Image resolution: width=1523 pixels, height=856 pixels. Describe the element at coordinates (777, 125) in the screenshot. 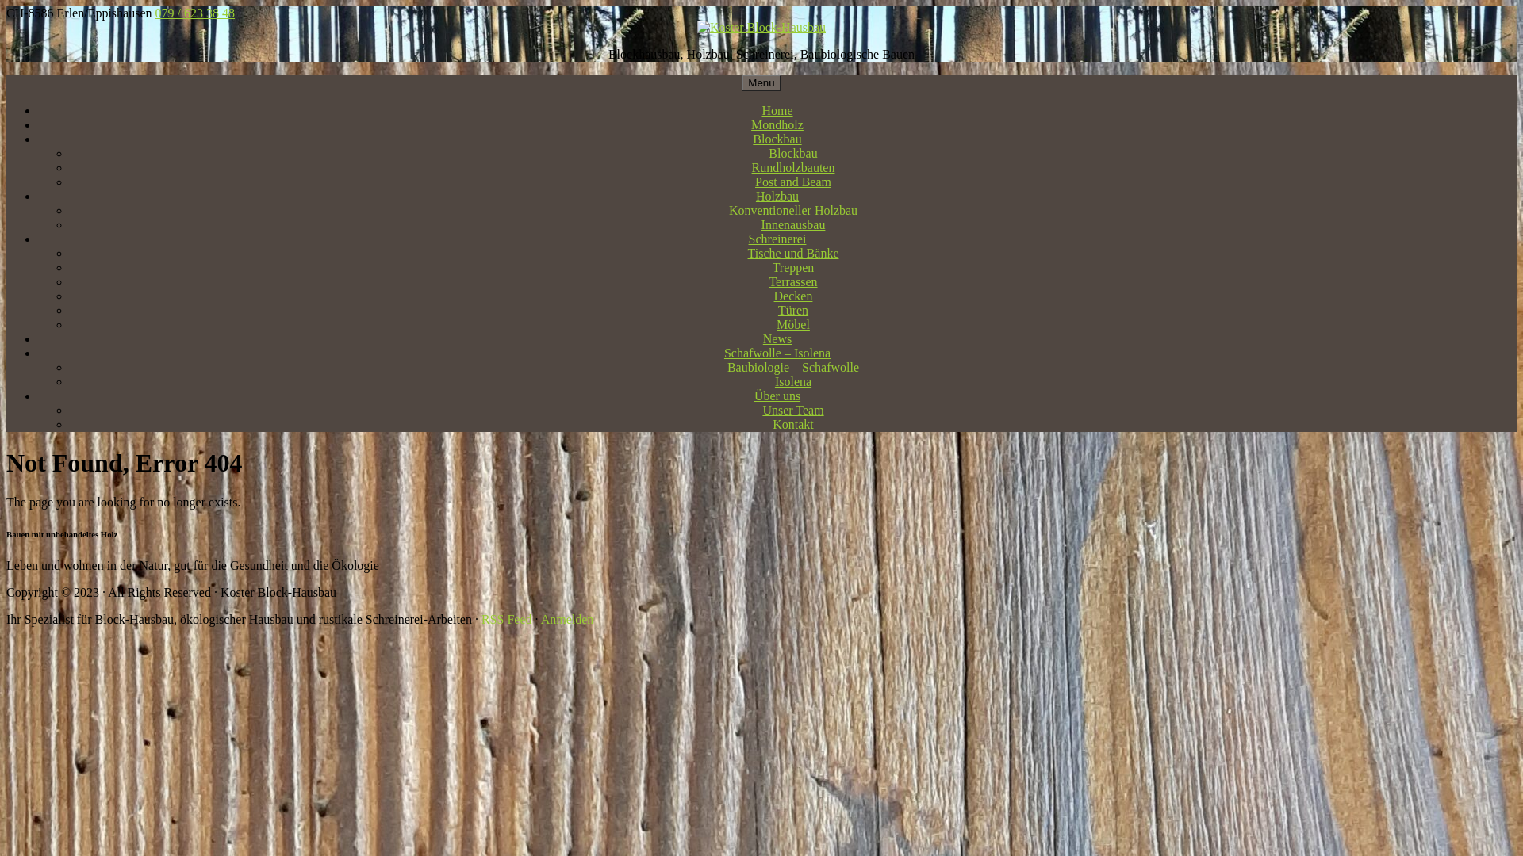

I see `Mondholz` at that location.